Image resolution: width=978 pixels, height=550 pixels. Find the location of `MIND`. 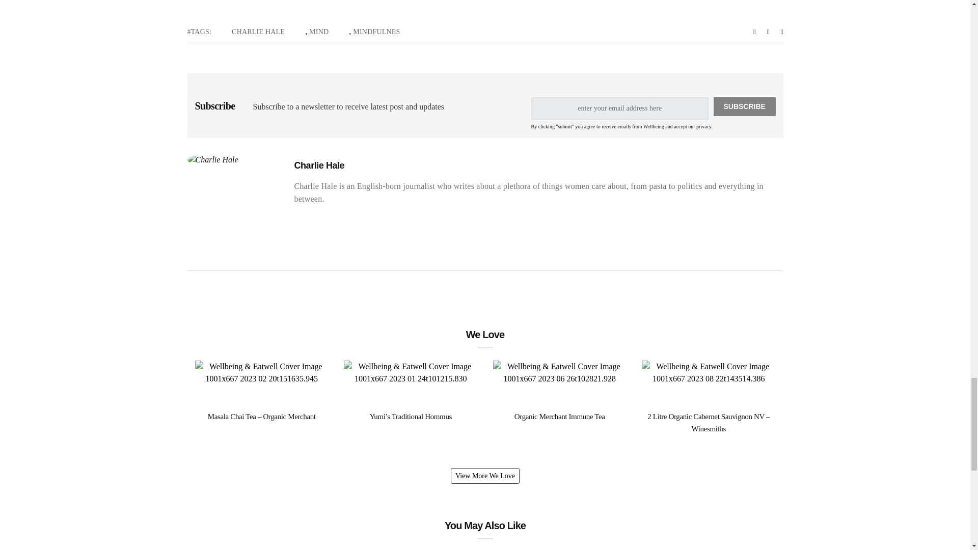

MIND is located at coordinates (319, 32).